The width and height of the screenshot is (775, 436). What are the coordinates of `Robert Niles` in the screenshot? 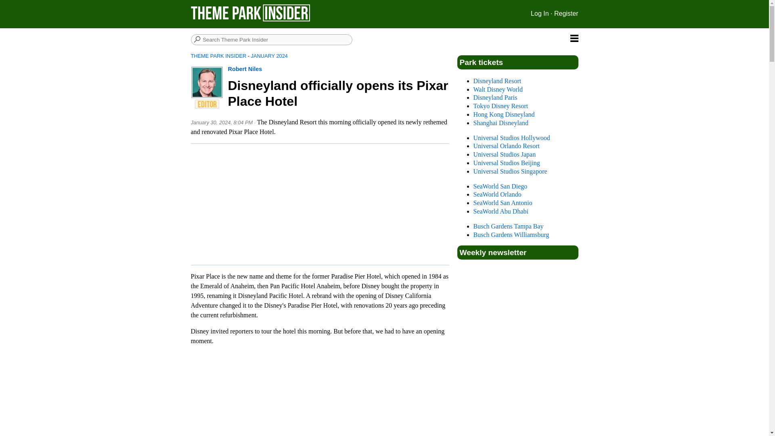 It's located at (245, 69).